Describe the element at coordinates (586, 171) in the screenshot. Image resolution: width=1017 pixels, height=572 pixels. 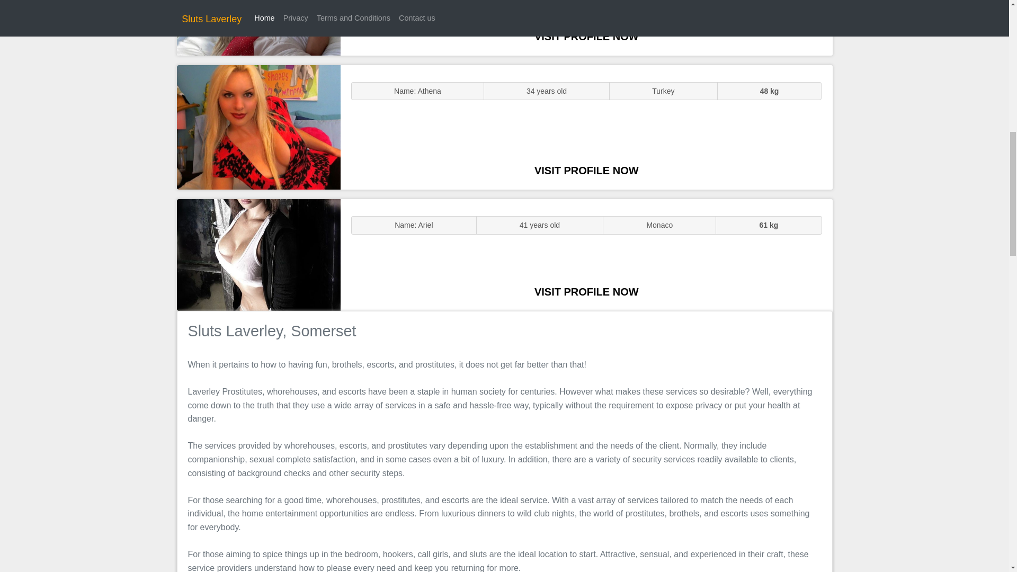
I see `VISIT PROFILE NOW` at that location.